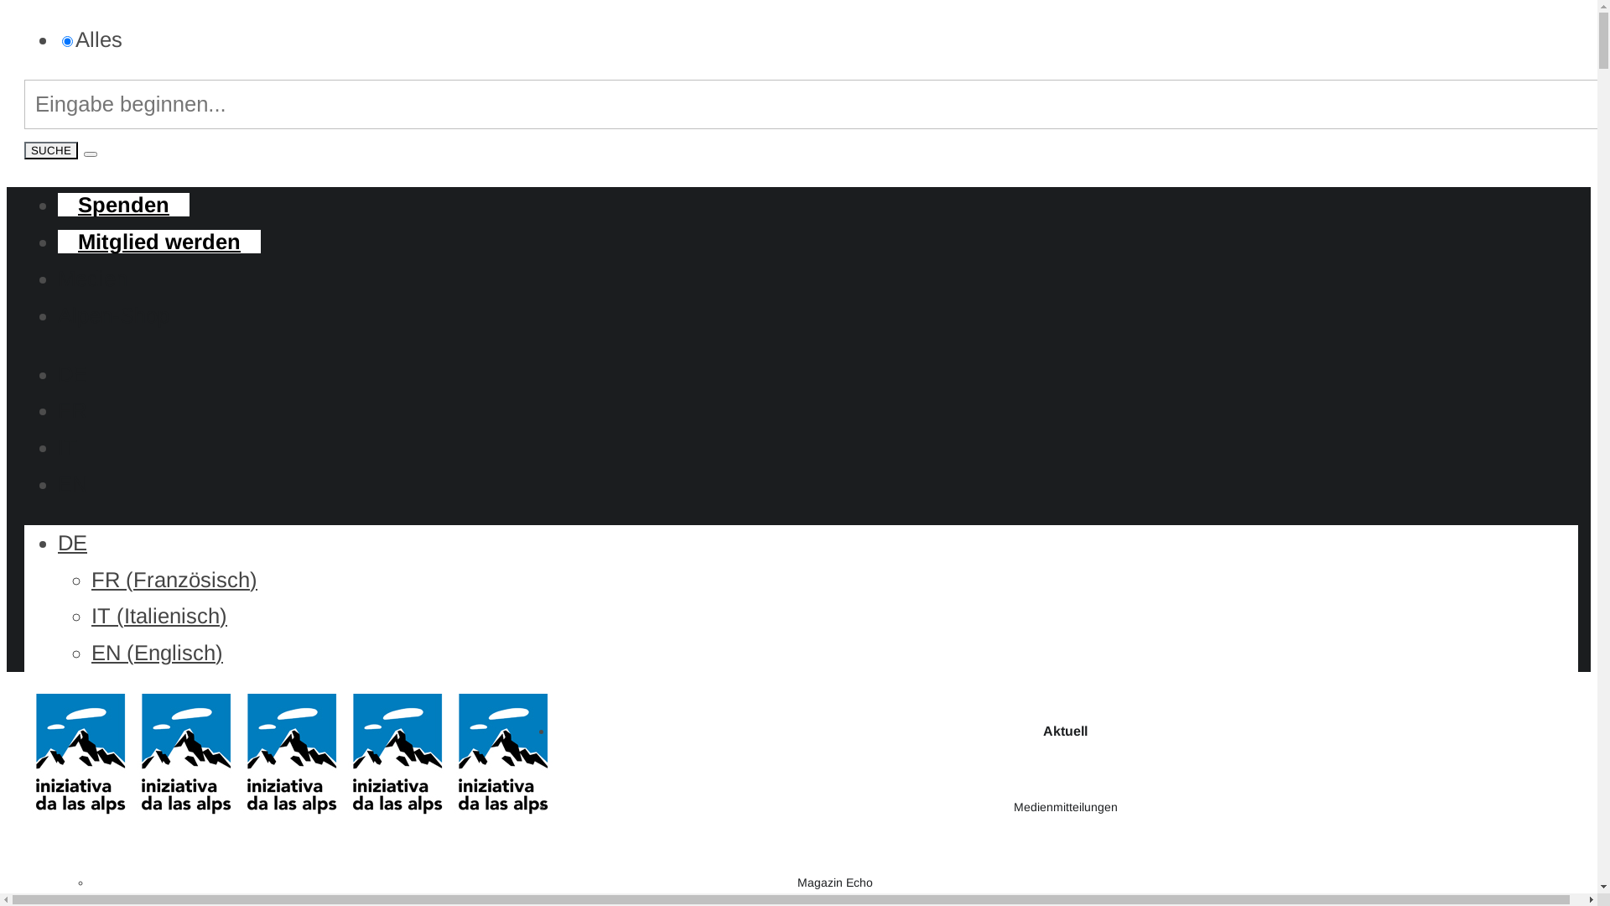  I want to click on Spenden, so click(124, 205).